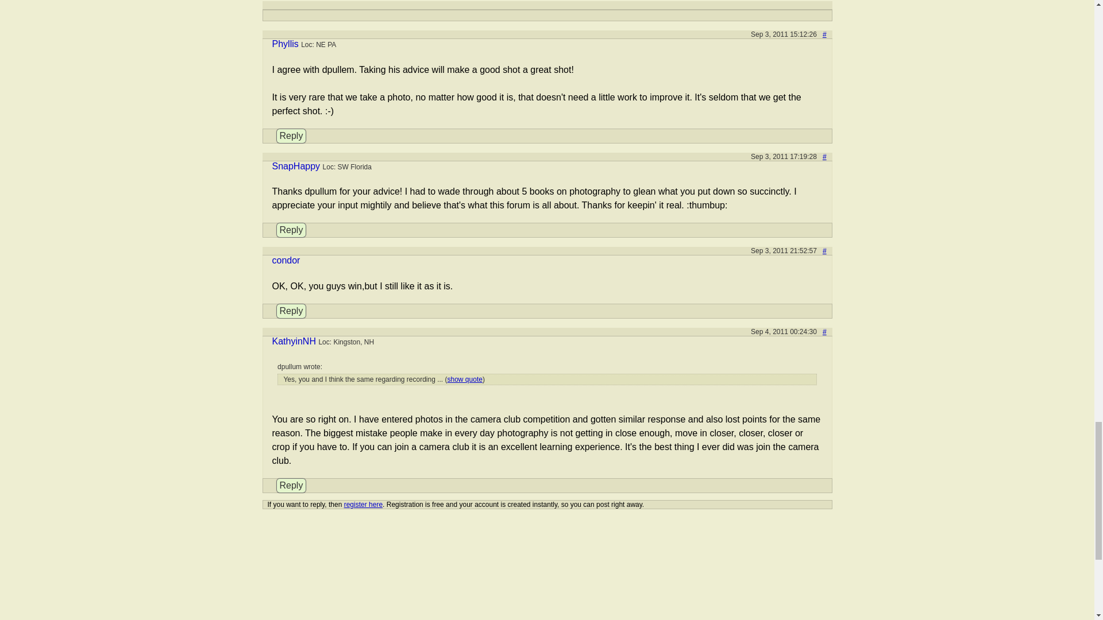  Describe the element at coordinates (286, 44) in the screenshot. I see `Phyllis` at that location.